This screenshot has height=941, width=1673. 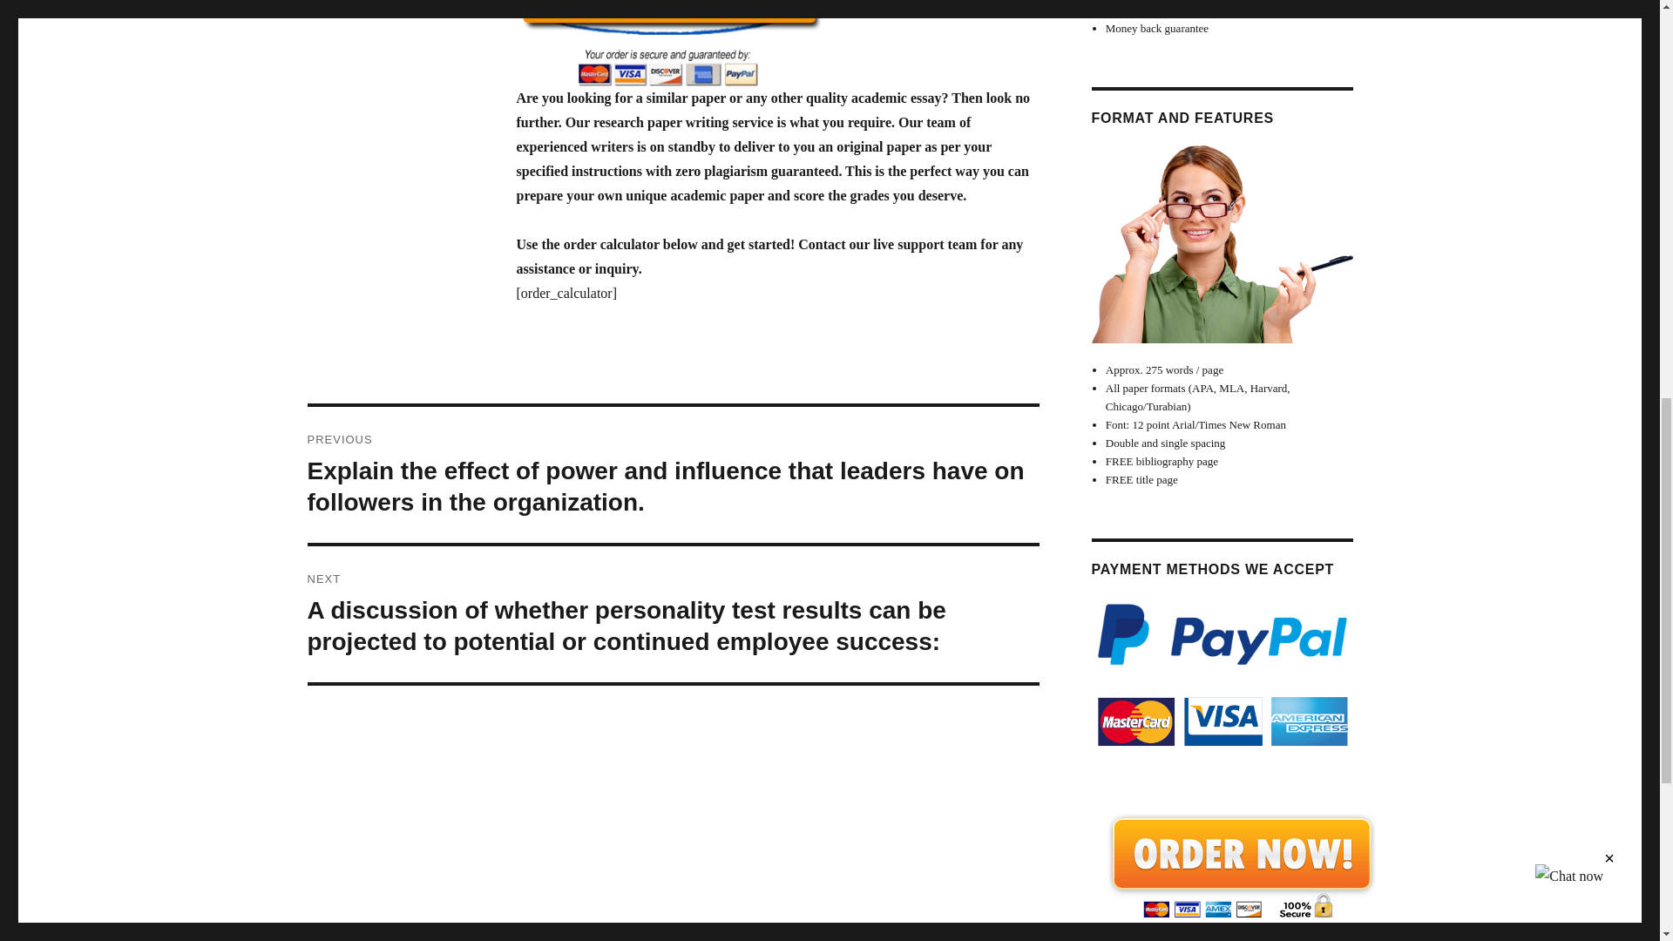 I want to click on Click to Order, so click(x=1240, y=865).